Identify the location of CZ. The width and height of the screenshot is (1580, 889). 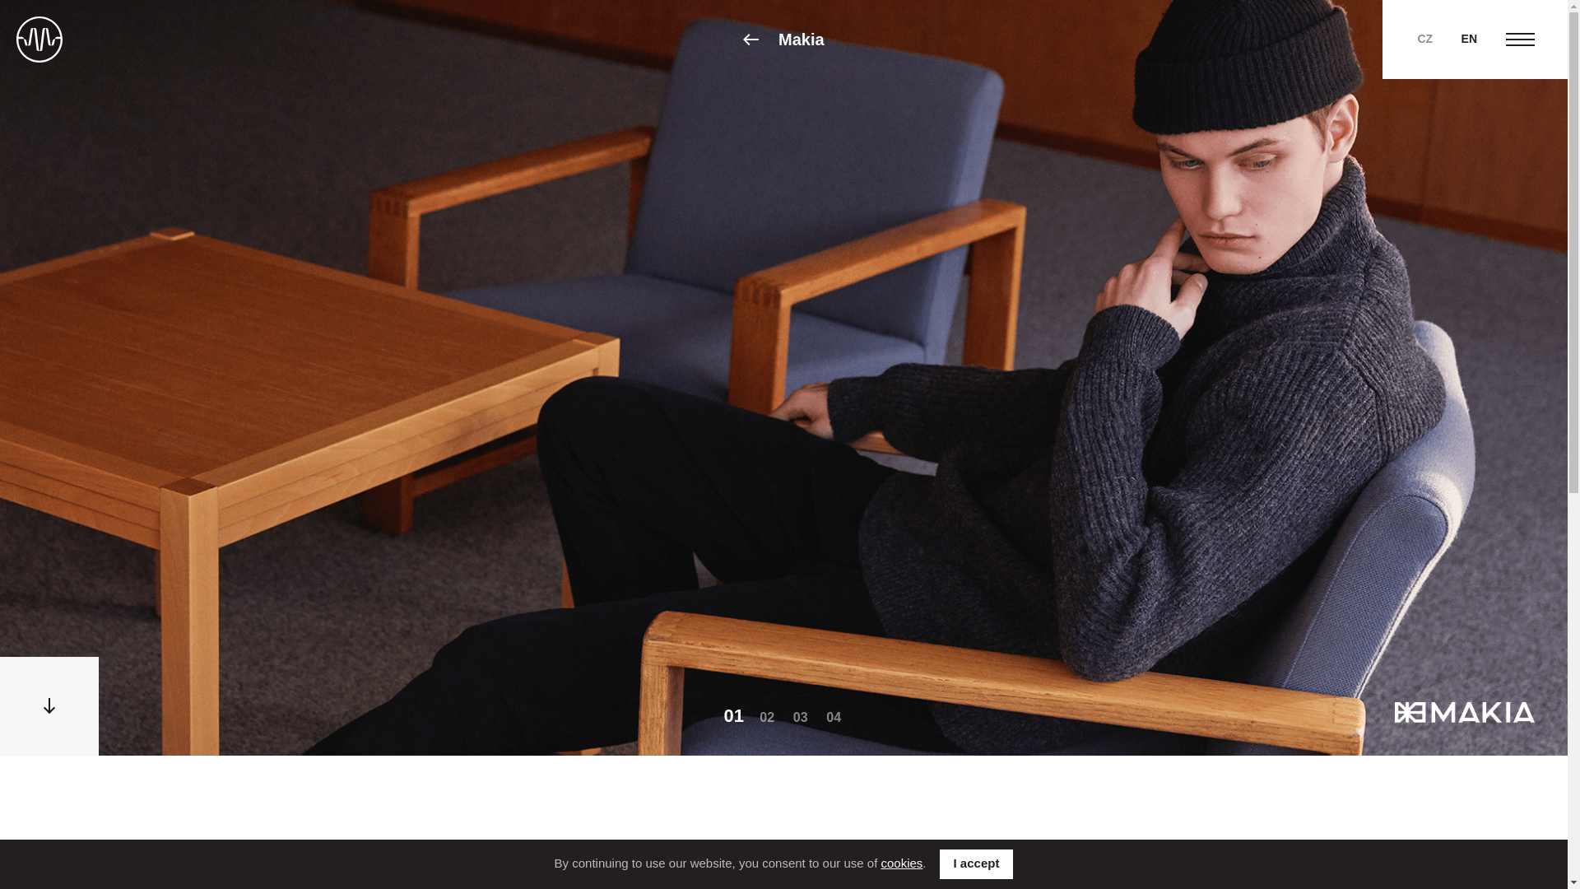
(1424, 38).